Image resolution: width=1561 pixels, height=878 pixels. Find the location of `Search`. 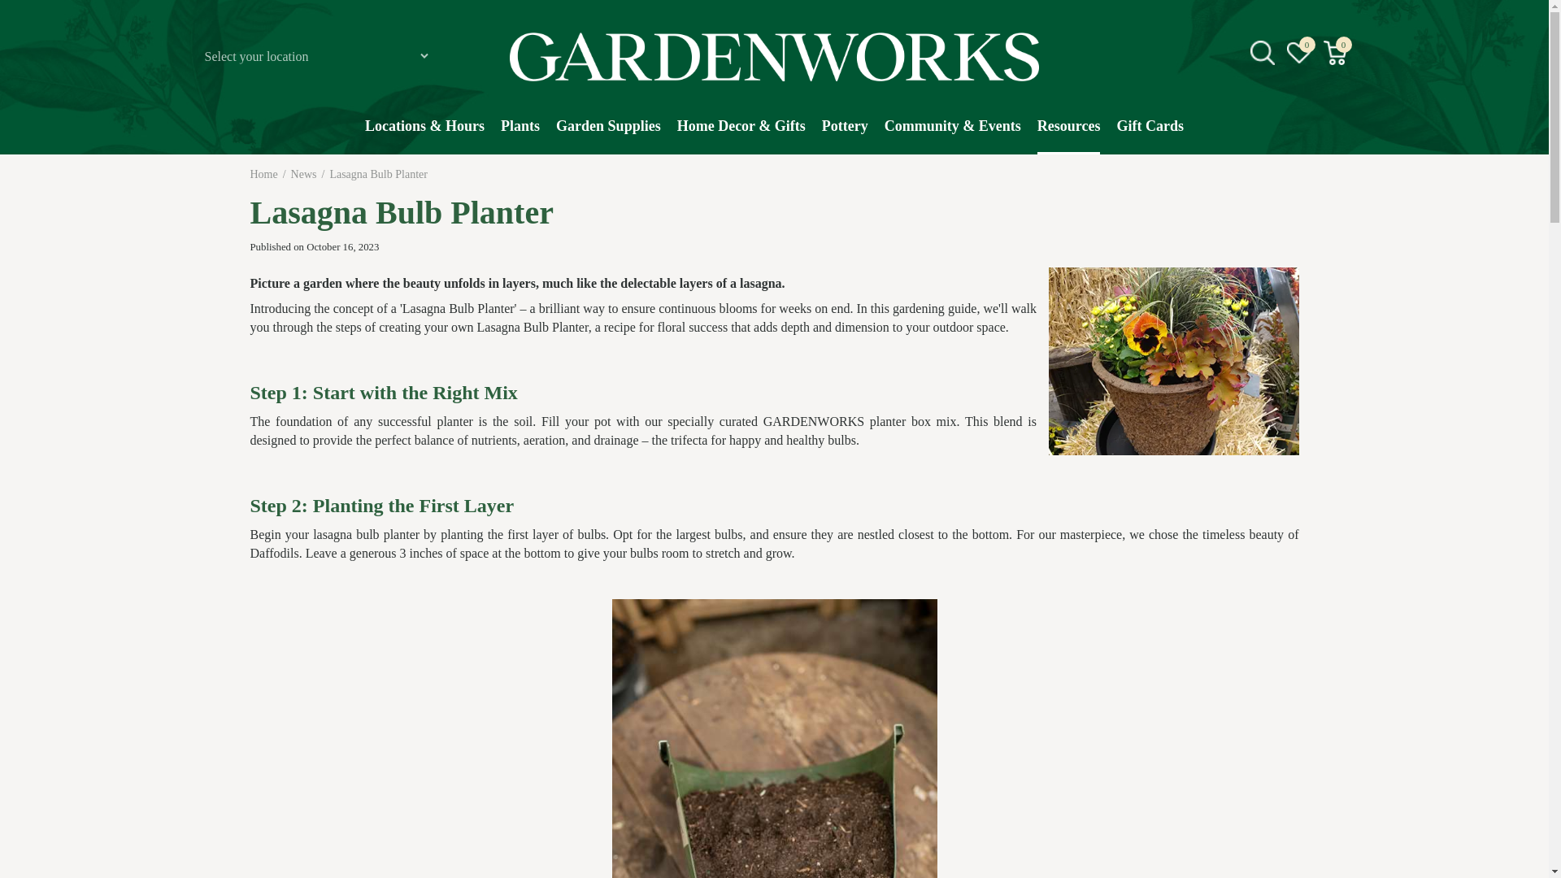

Search is located at coordinates (1332, 180).